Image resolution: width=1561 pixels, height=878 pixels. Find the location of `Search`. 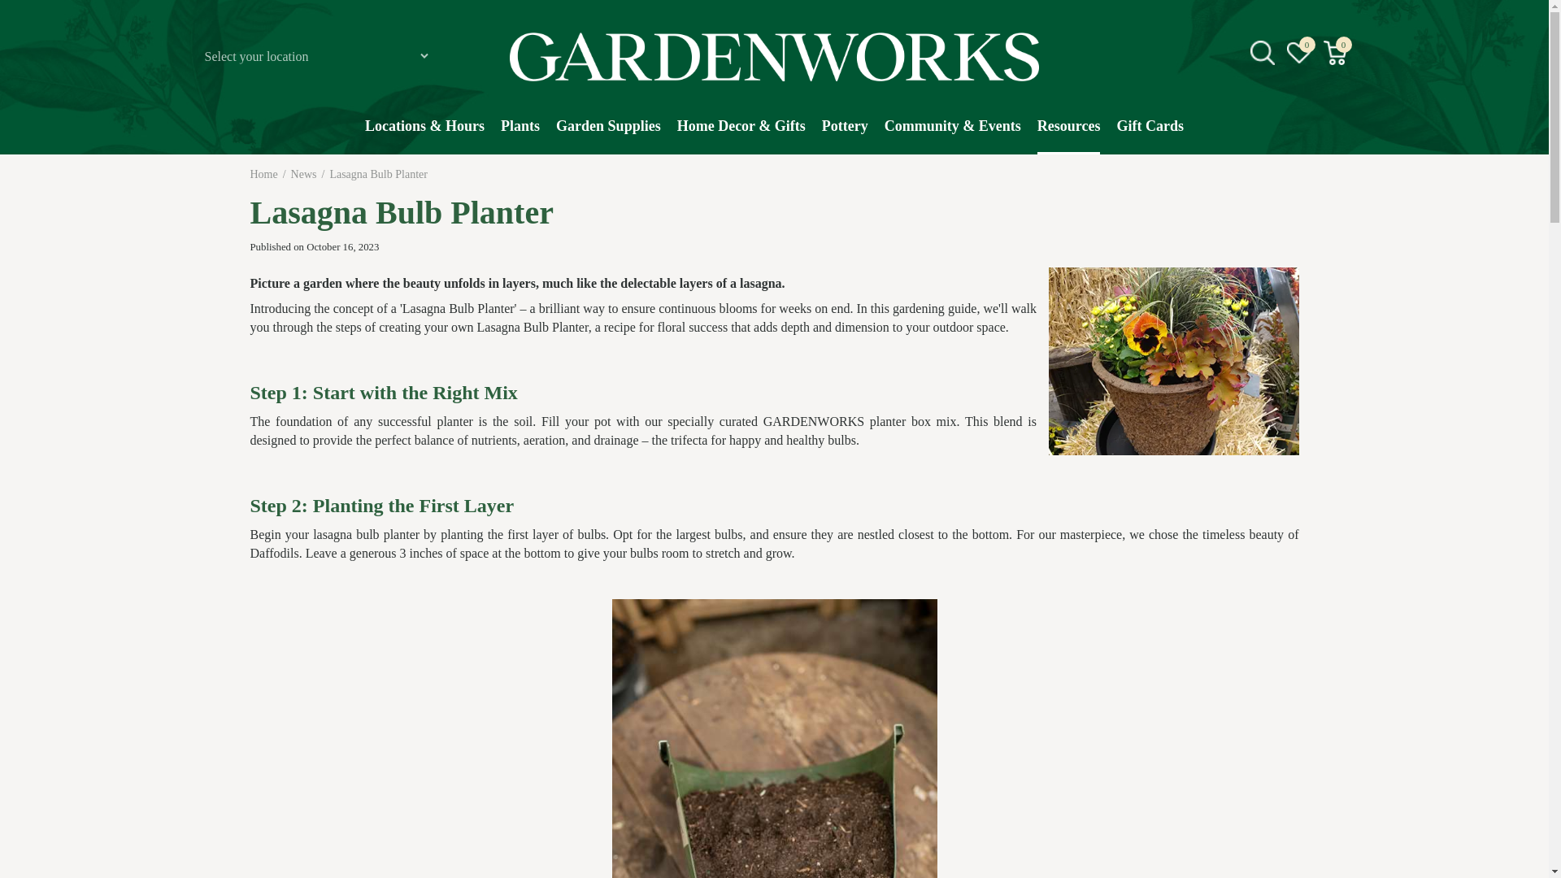

Search is located at coordinates (1332, 180).